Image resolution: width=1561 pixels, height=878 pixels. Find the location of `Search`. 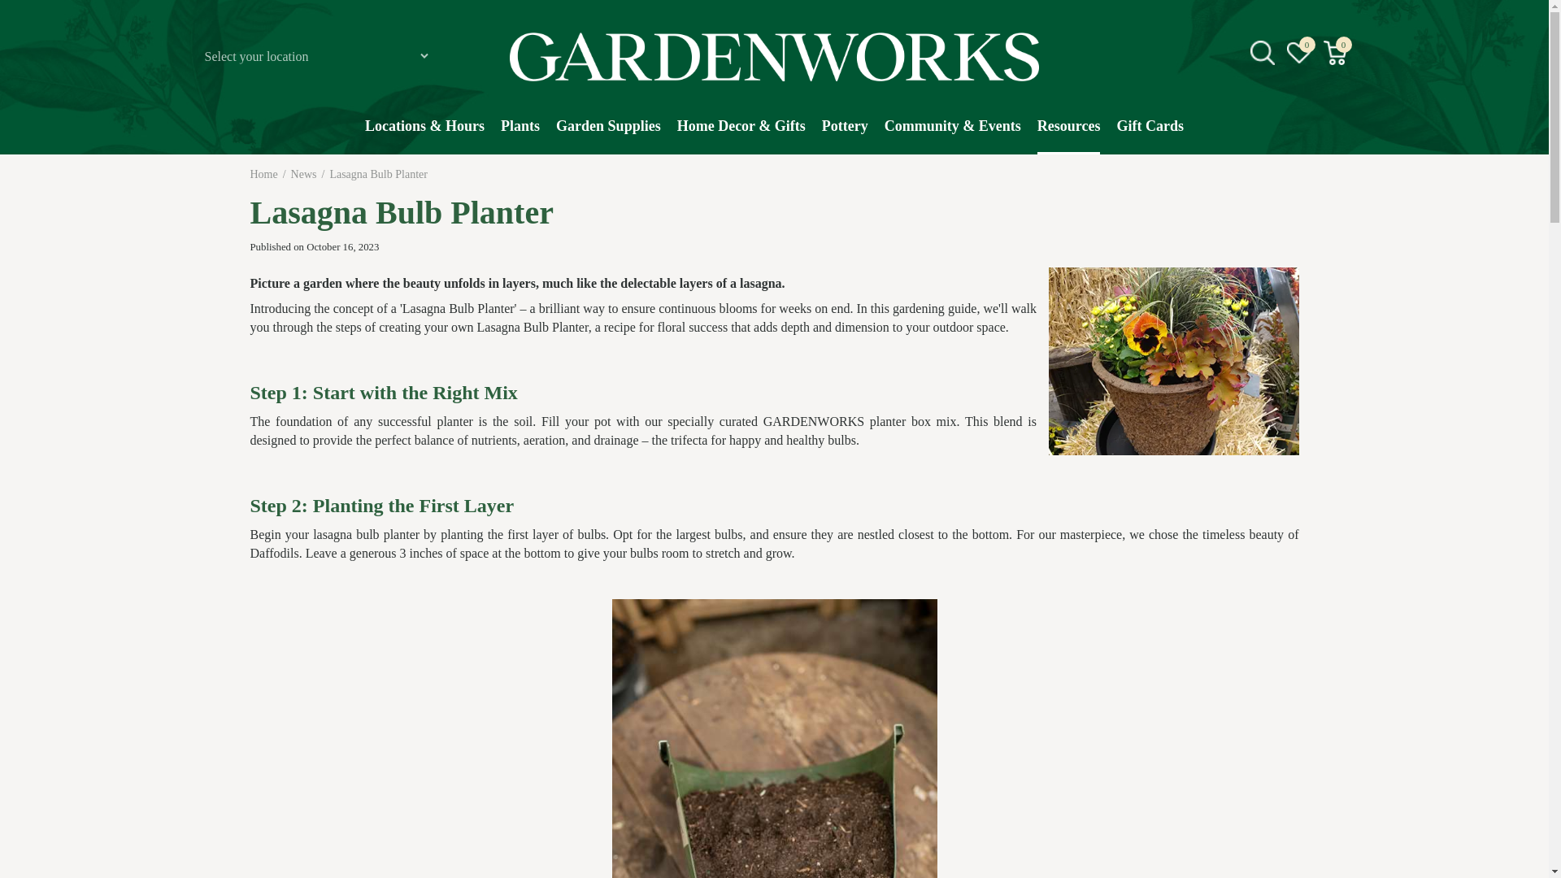

Search is located at coordinates (1332, 180).